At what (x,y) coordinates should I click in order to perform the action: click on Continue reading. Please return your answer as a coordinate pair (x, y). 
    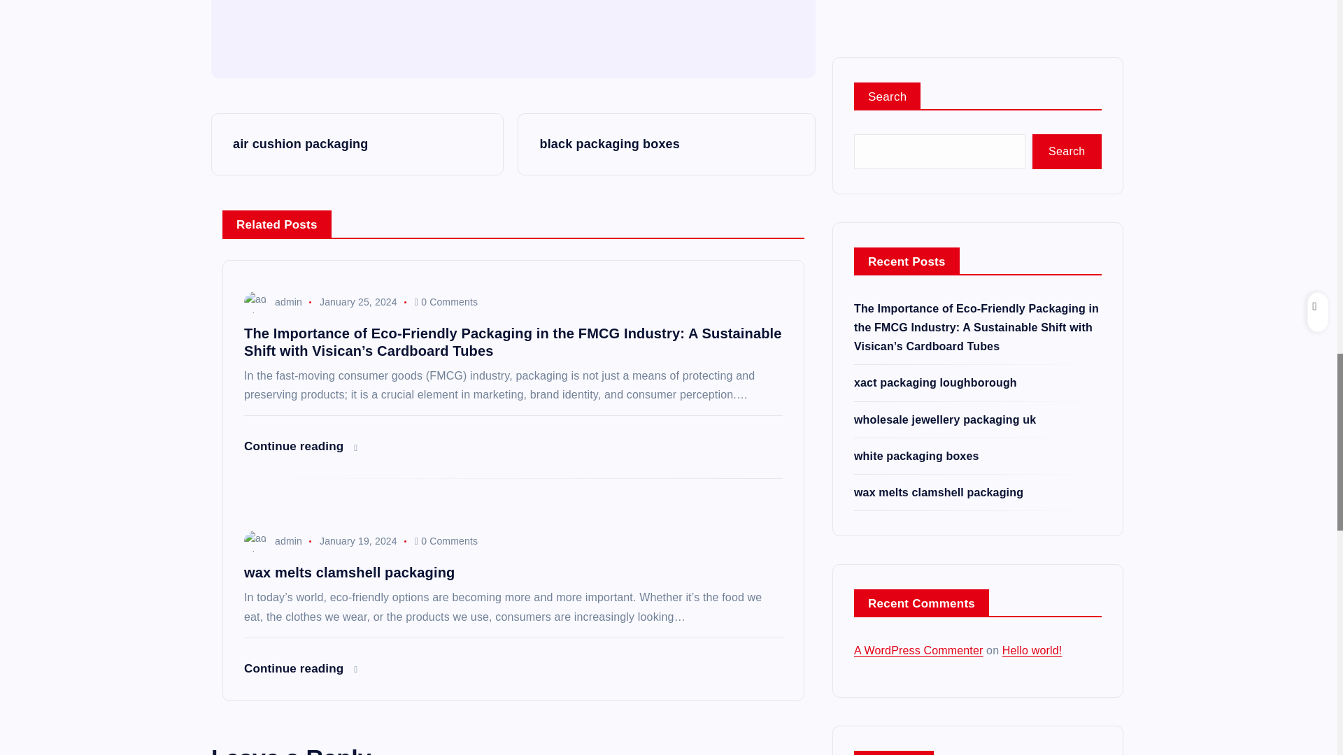
    Looking at the image, I should click on (301, 446).